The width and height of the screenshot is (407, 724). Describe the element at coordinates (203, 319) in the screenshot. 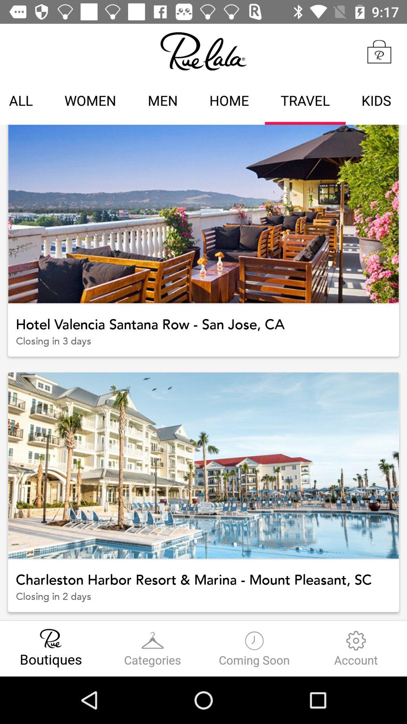

I see `turn off hotel valencia santana item` at that location.